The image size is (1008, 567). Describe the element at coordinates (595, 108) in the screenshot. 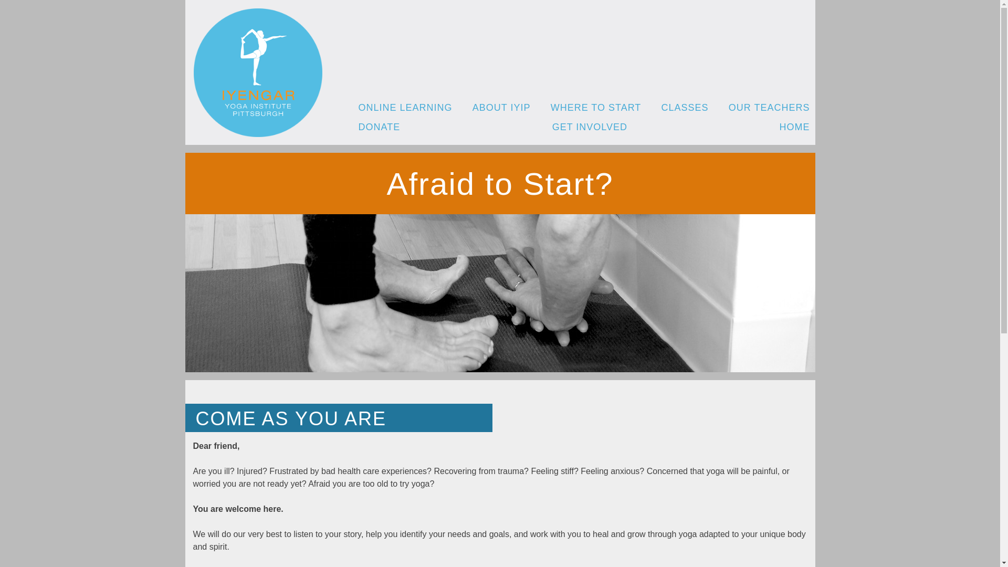

I see `WHERE TO START` at that location.